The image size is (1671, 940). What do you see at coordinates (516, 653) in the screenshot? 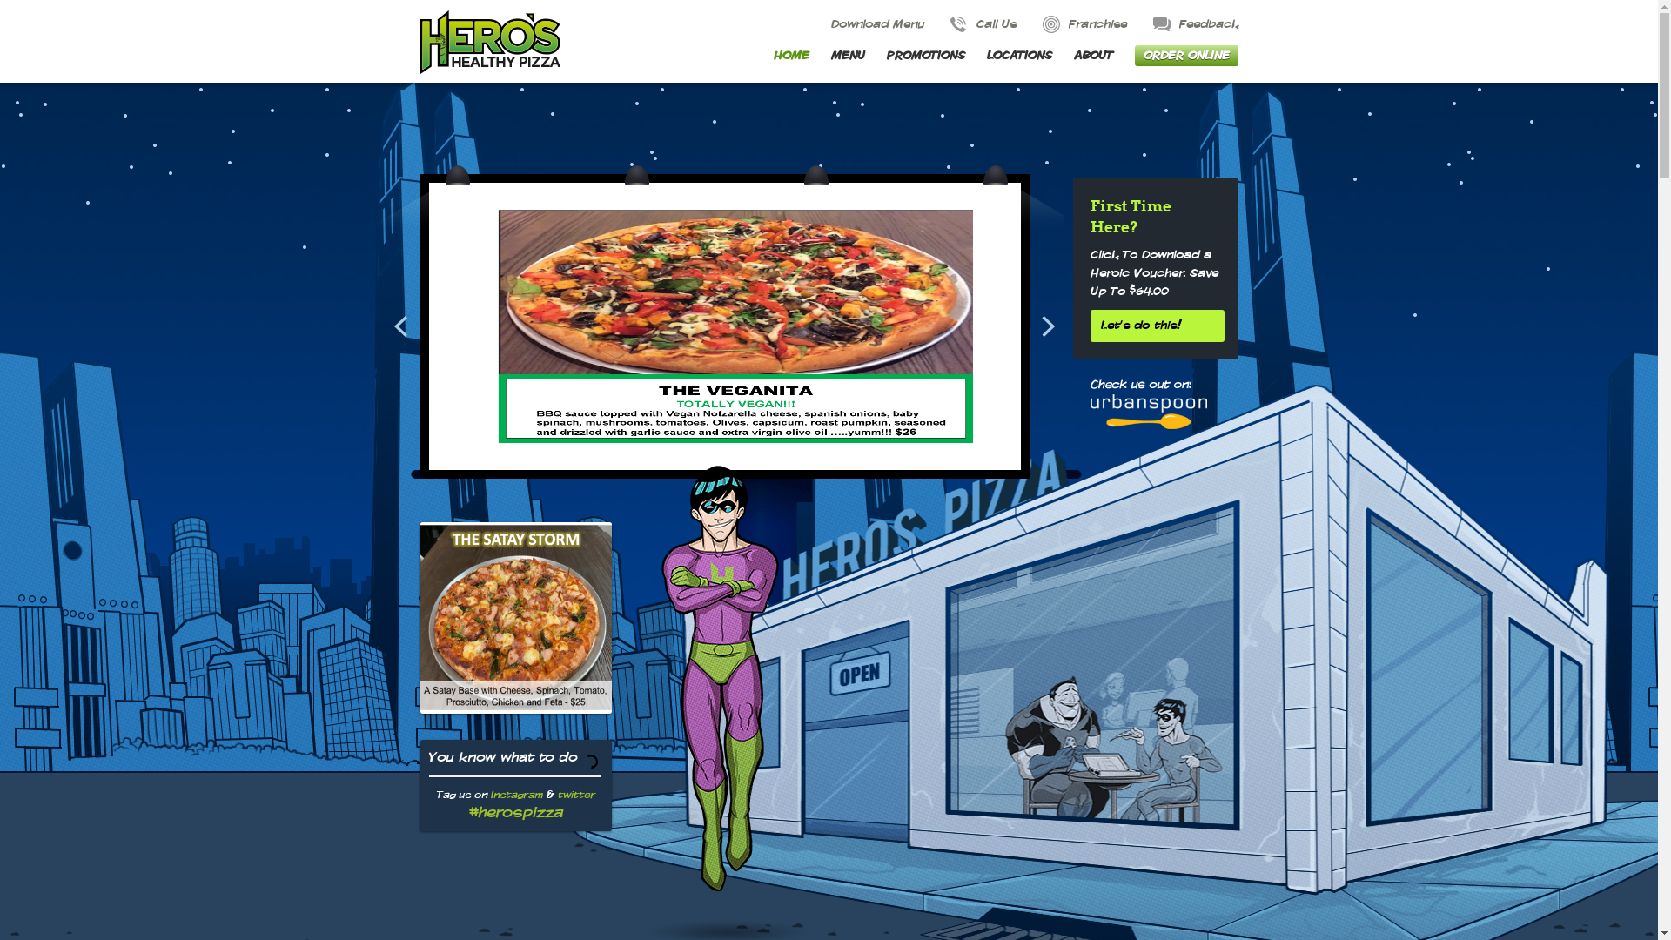
I see `View Promotions` at bounding box center [516, 653].